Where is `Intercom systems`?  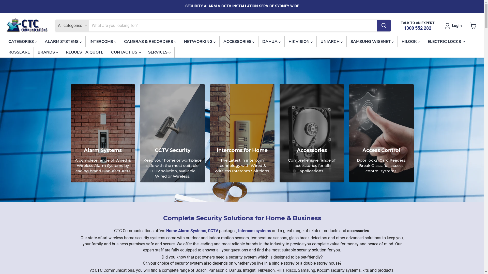
Intercom systems is located at coordinates (255, 231).